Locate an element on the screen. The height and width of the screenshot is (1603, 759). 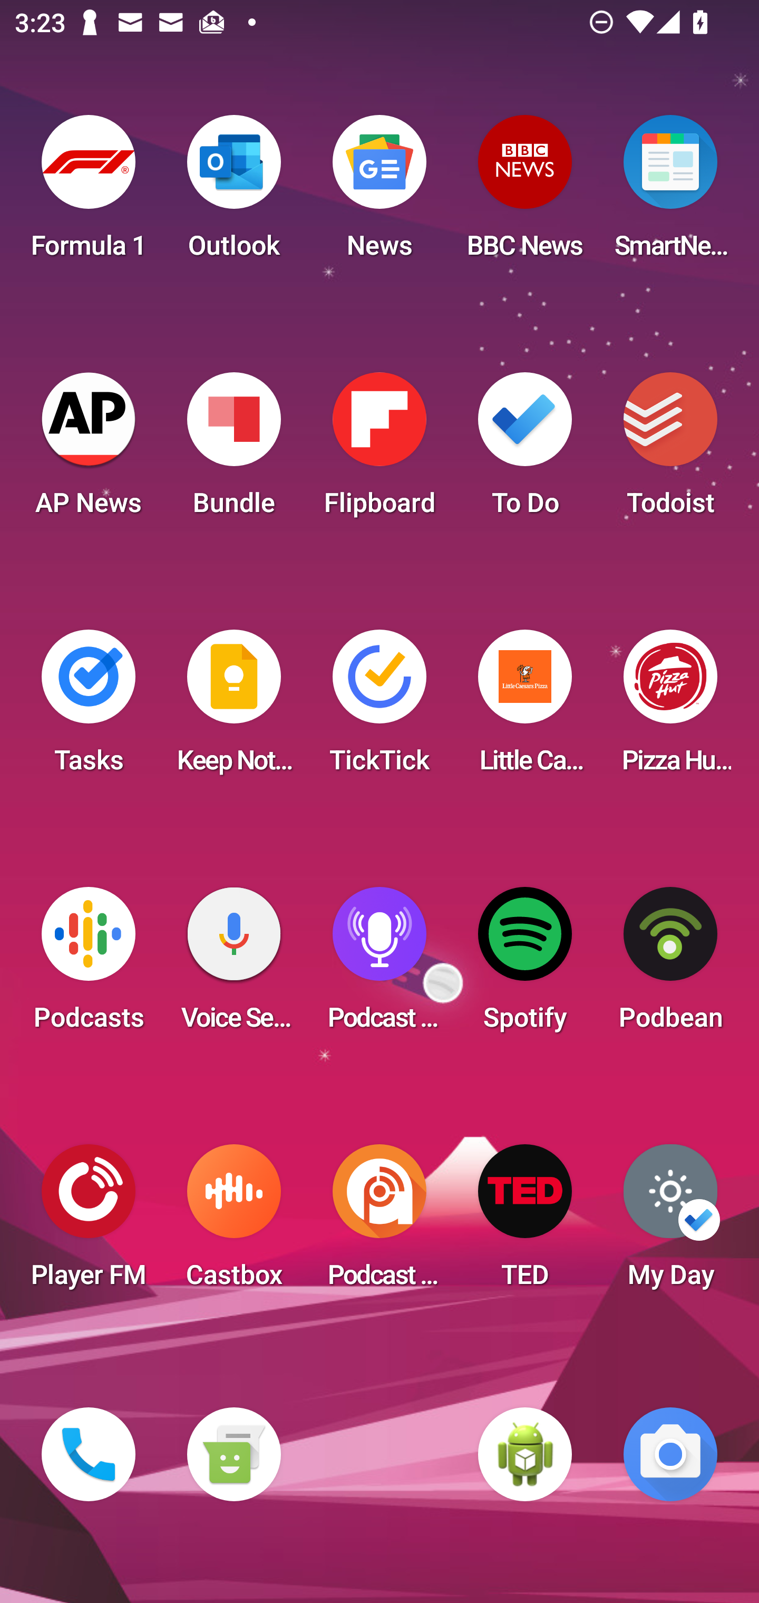
My Day is located at coordinates (670, 1222).